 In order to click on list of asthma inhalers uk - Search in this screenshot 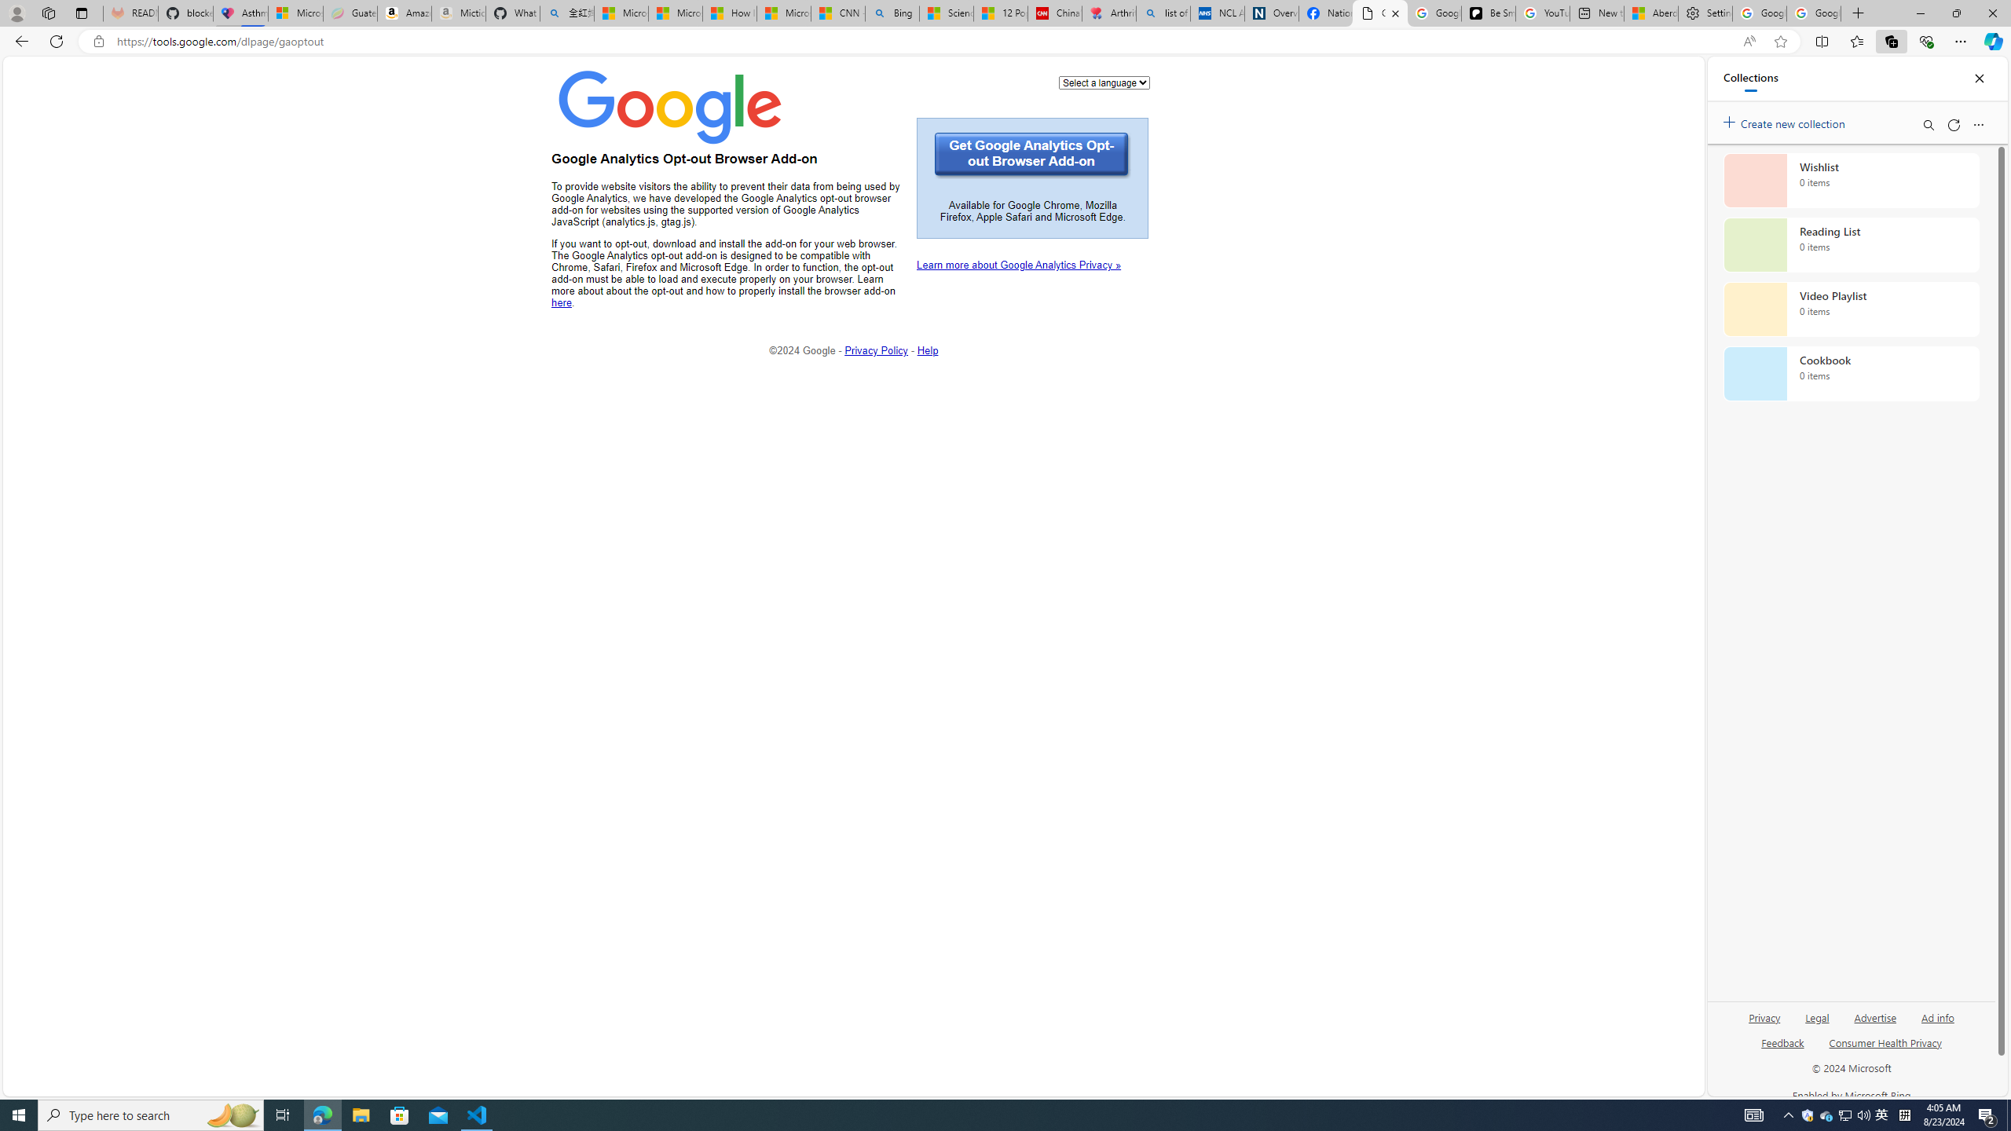, I will do `click(1163, 13)`.